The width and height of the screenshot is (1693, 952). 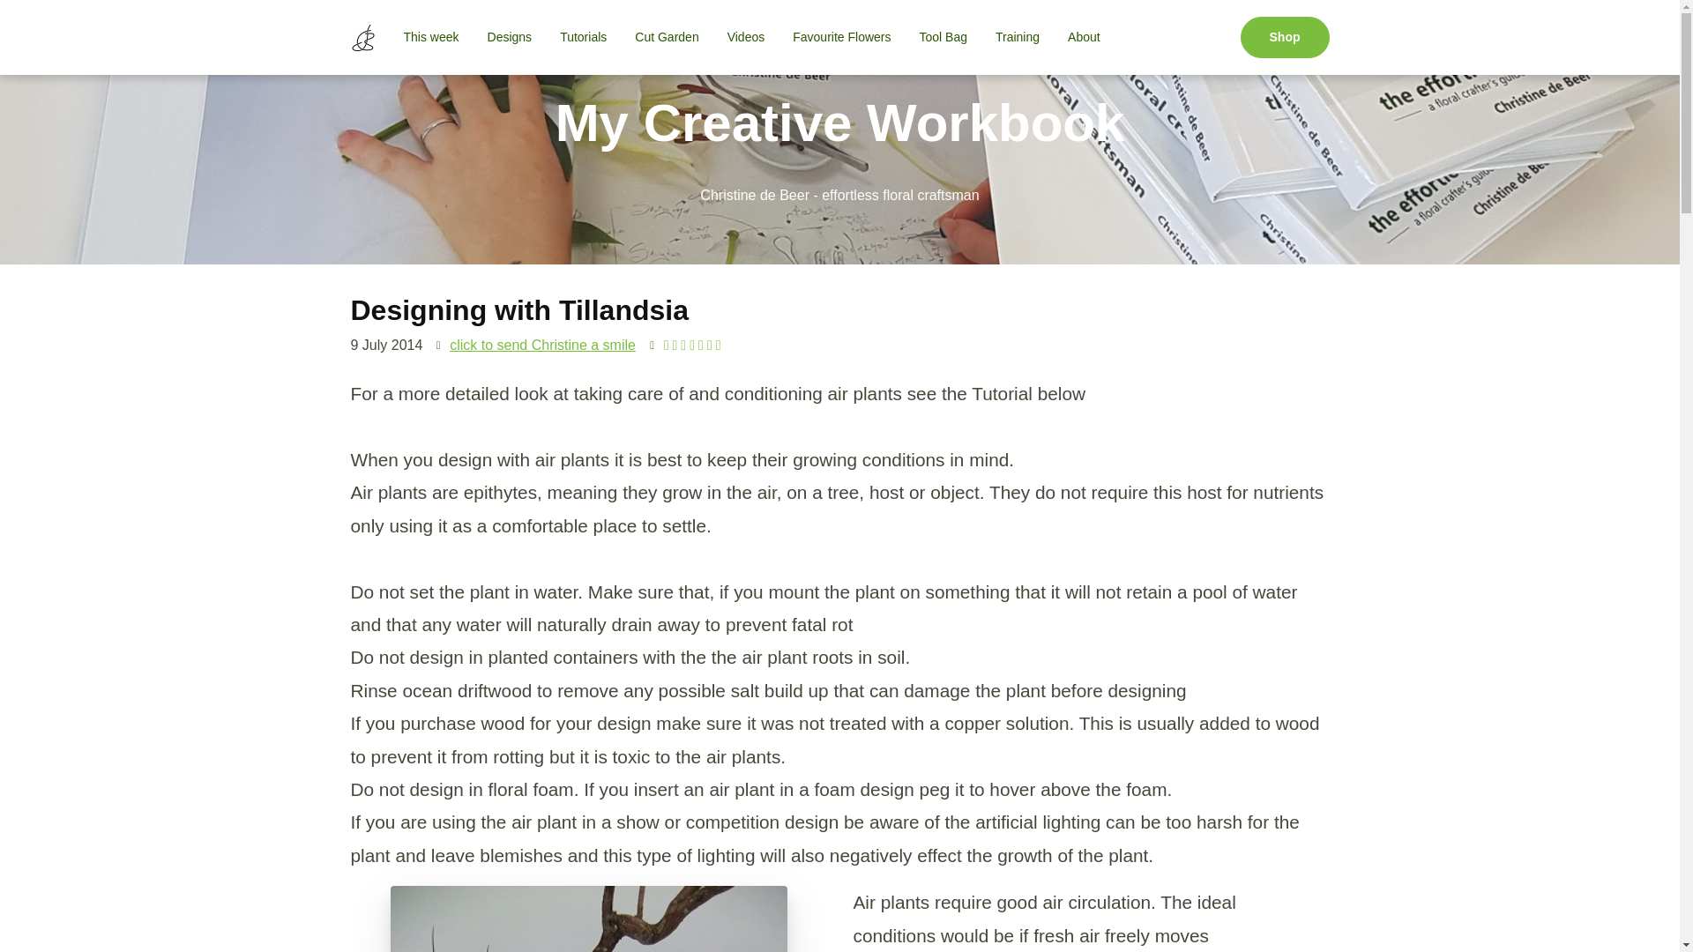 What do you see at coordinates (543, 345) in the screenshot?
I see `click to send Christine a smile` at bounding box center [543, 345].